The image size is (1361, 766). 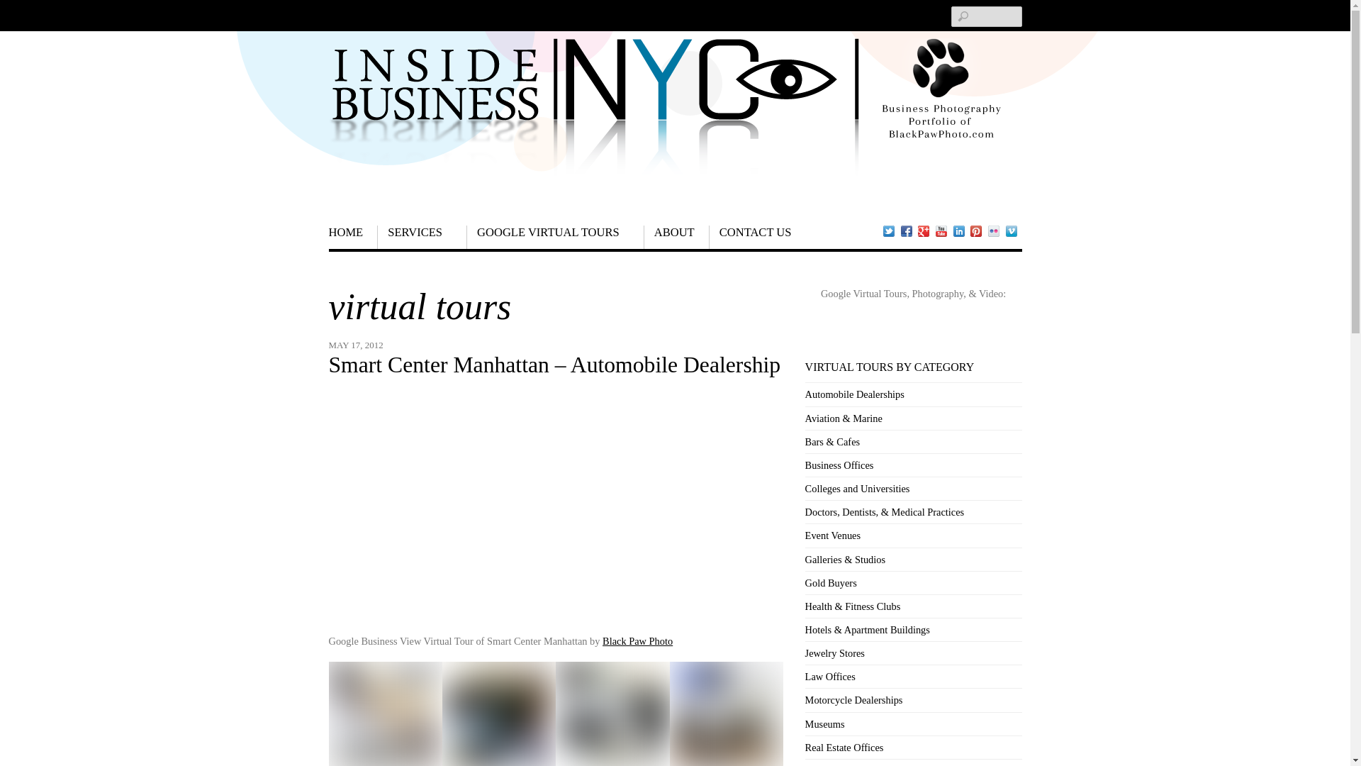 I want to click on Recent Work, so click(x=353, y=237).